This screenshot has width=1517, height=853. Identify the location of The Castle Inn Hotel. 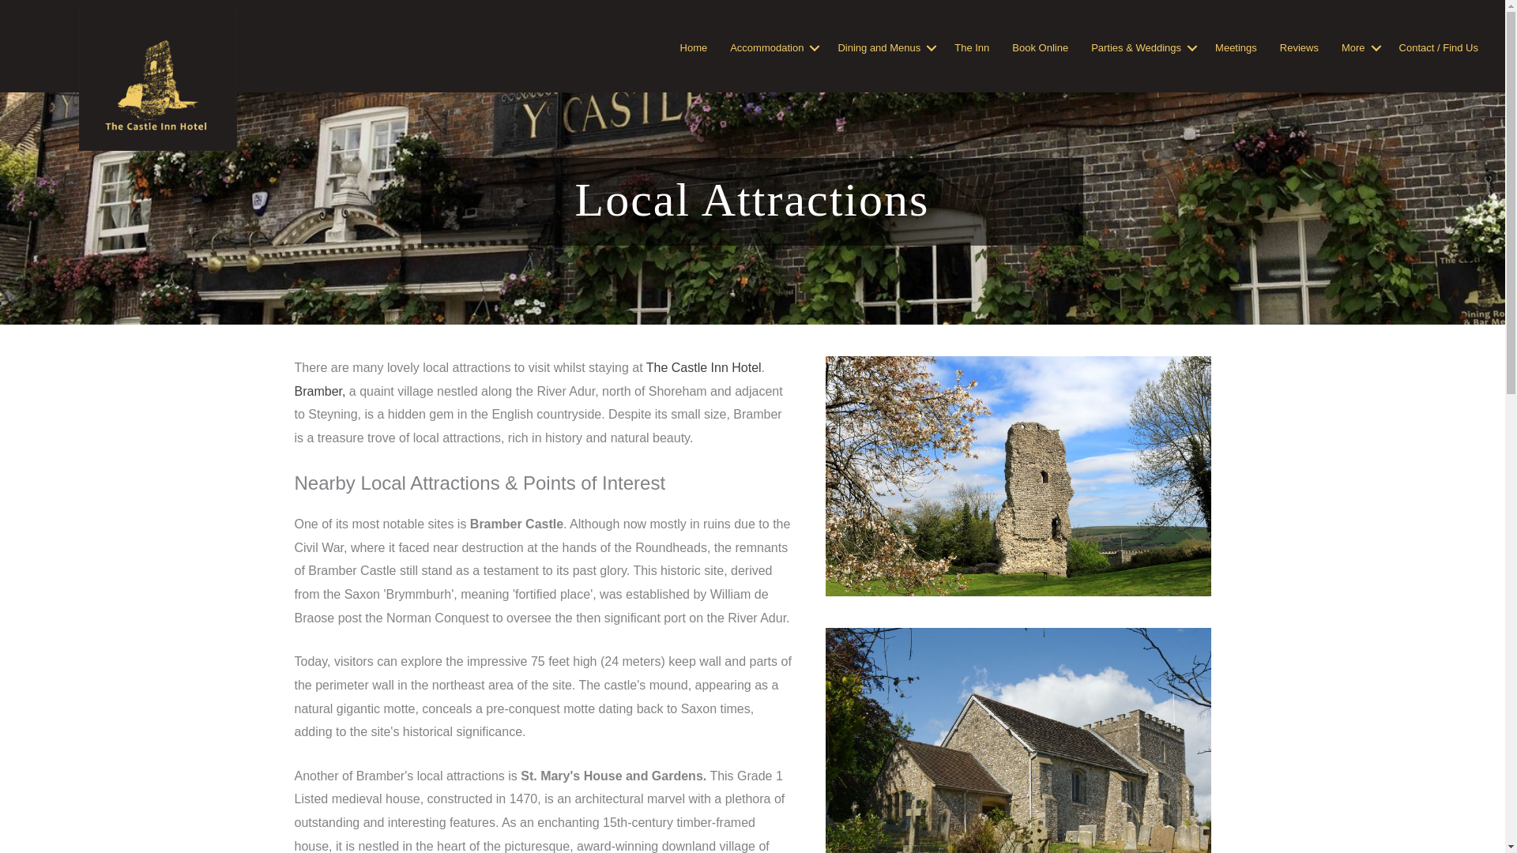
(703, 367).